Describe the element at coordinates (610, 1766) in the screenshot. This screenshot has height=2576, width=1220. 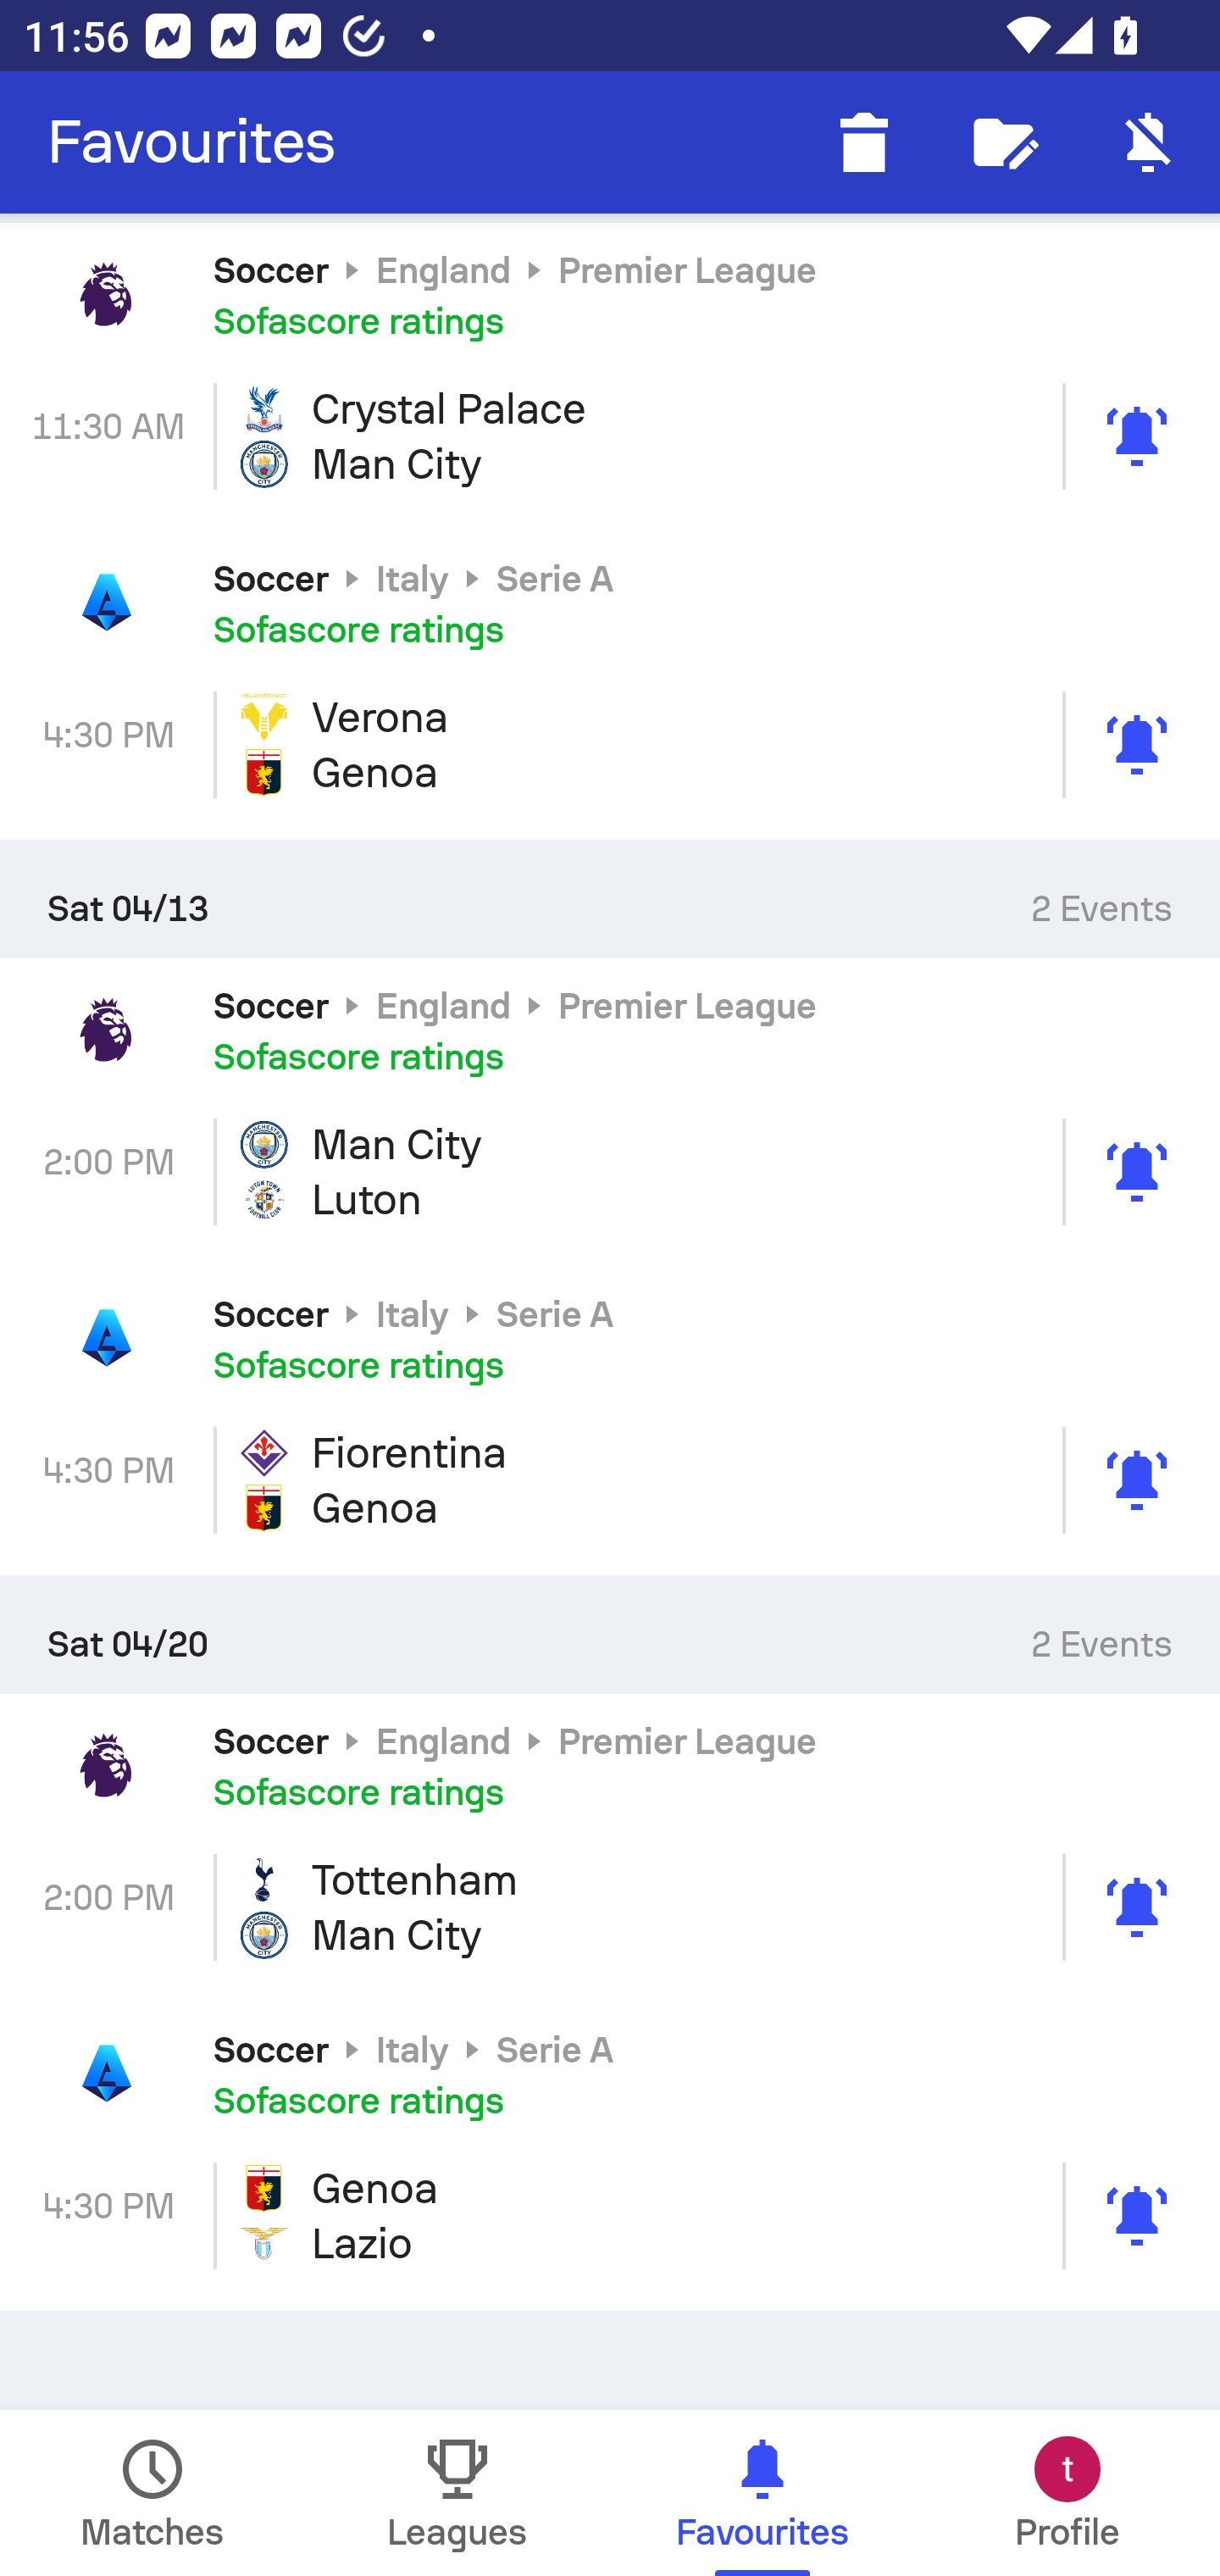
I see `Soccer England Premier League Sofascore ratings` at that location.